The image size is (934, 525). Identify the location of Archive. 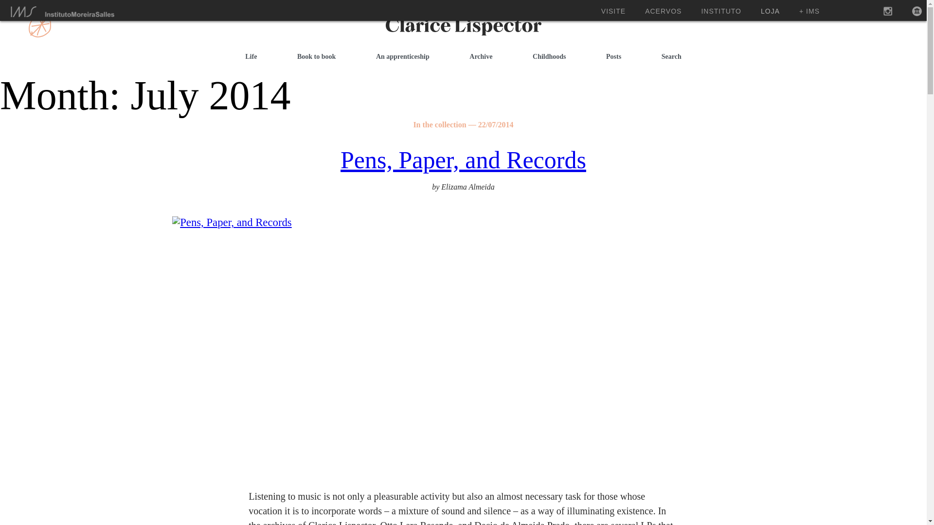
(481, 56).